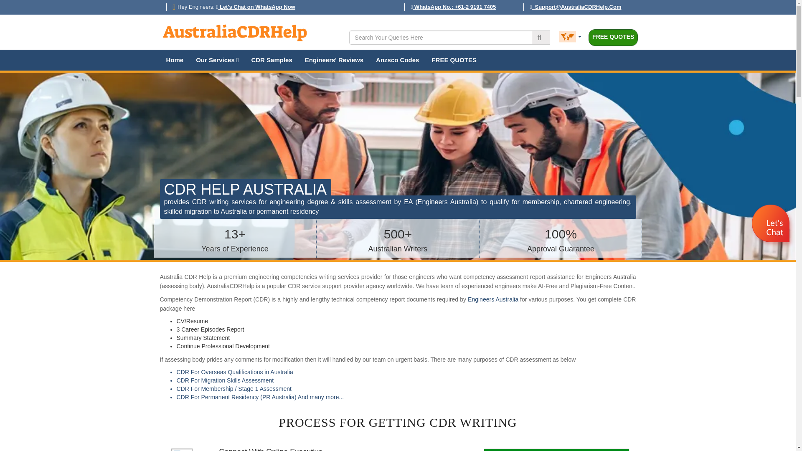 The width and height of the screenshot is (802, 451). Describe the element at coordinates (397, 60) in the screenshot. I see `Anzsco Codes` at that location.